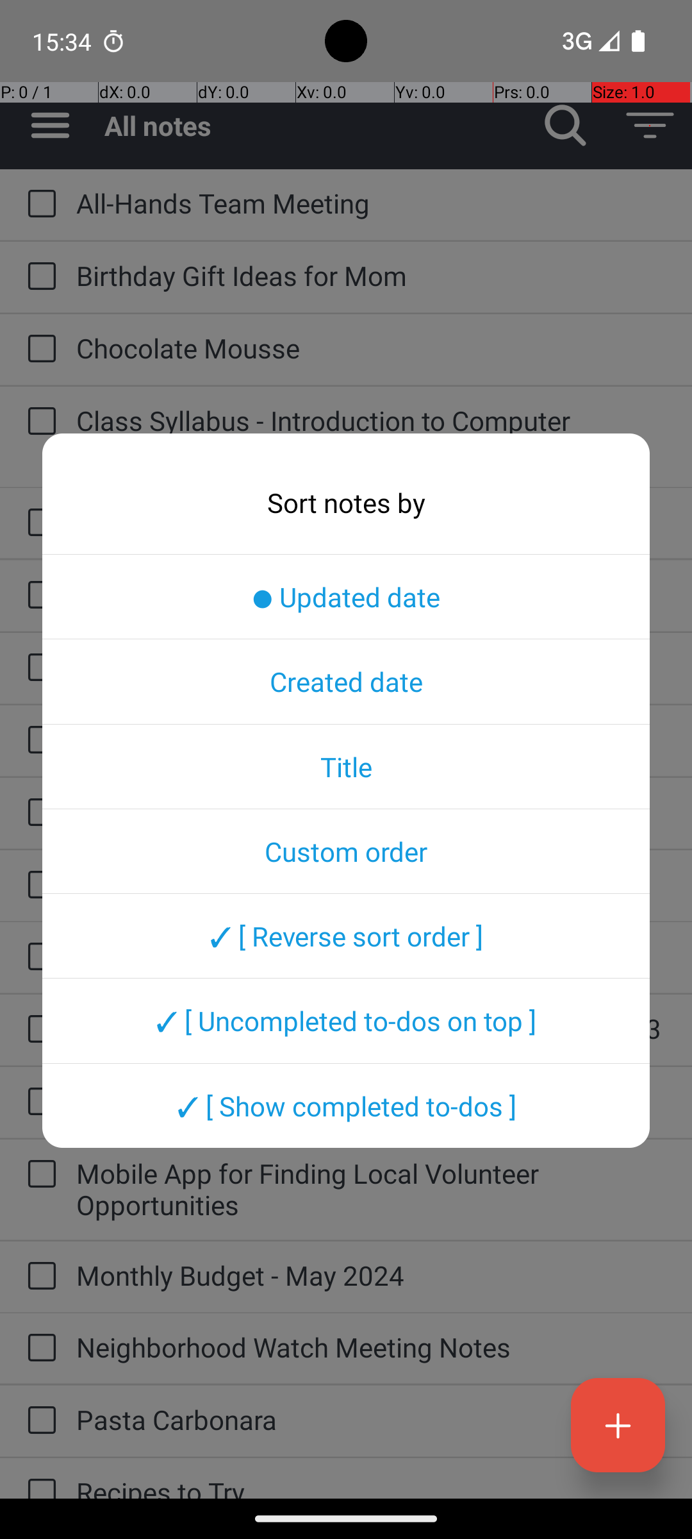 This screenshot has width=692, height=1539. I want to click on Flashcards - Spanish Vocabulary, so click(372, 812).